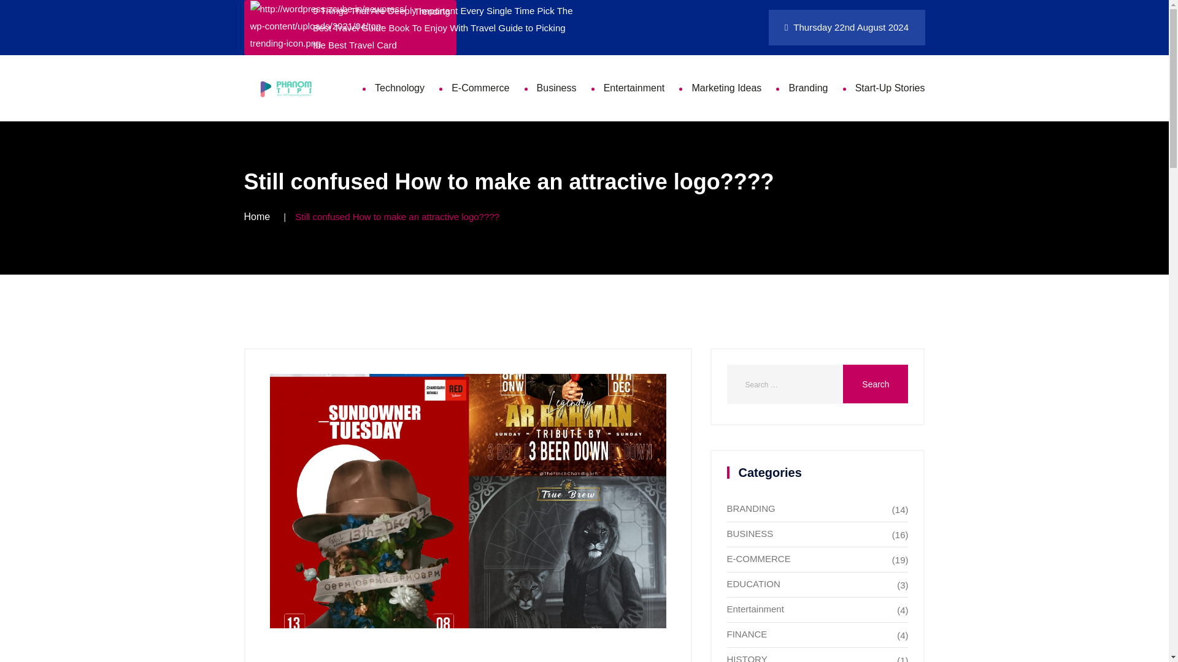  Describe the element at coordinates (876, 384) in the screenshot. I see `Search` at that location.